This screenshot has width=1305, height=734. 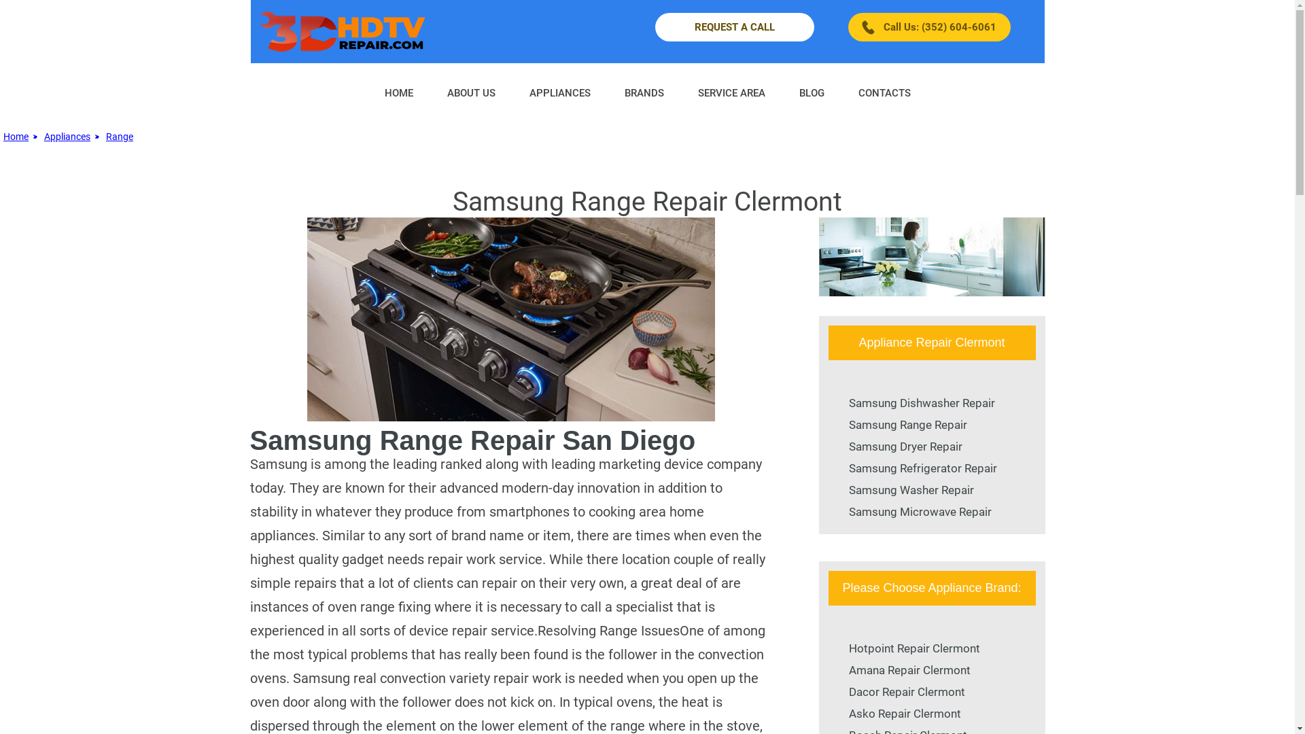 I want to click on Dacor Repair Clermont, so click(x=907, y=692).